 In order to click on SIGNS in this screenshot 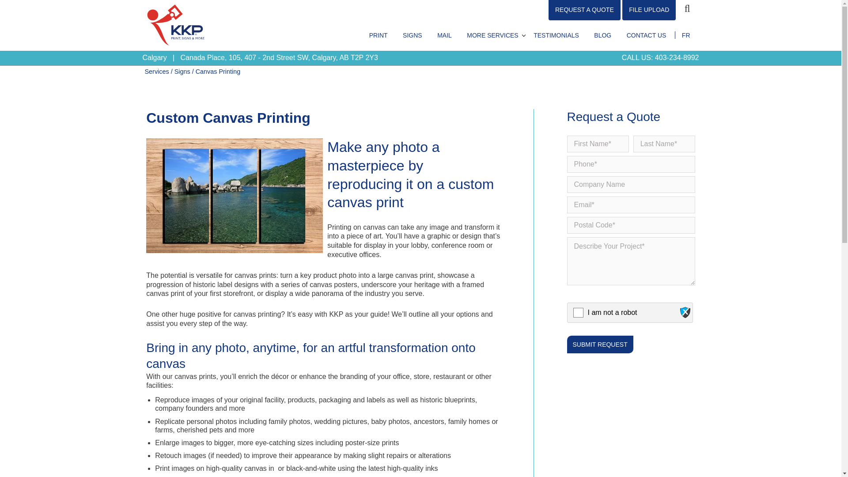, I will do `click(413, 35)`.